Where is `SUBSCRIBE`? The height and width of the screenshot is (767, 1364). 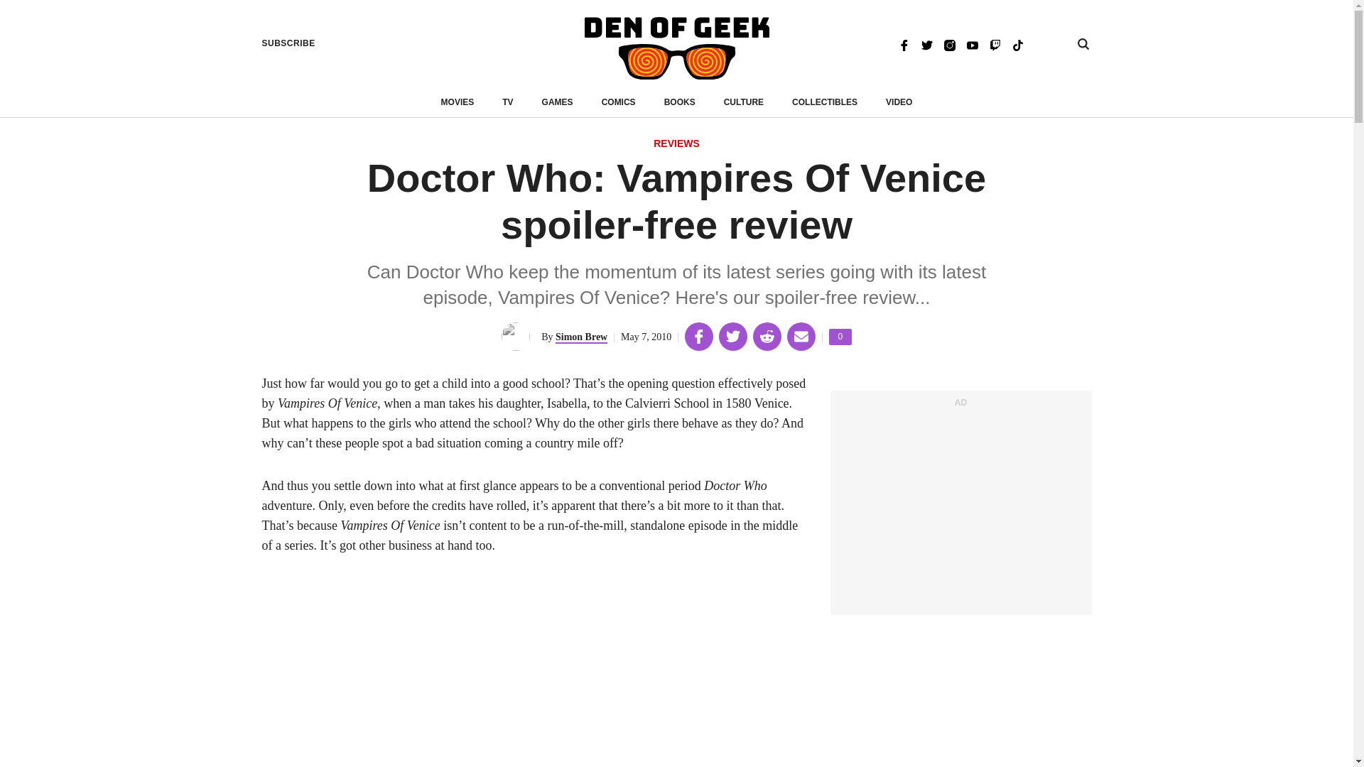
SUBSCRIBE is located at coordinates (288, 43).